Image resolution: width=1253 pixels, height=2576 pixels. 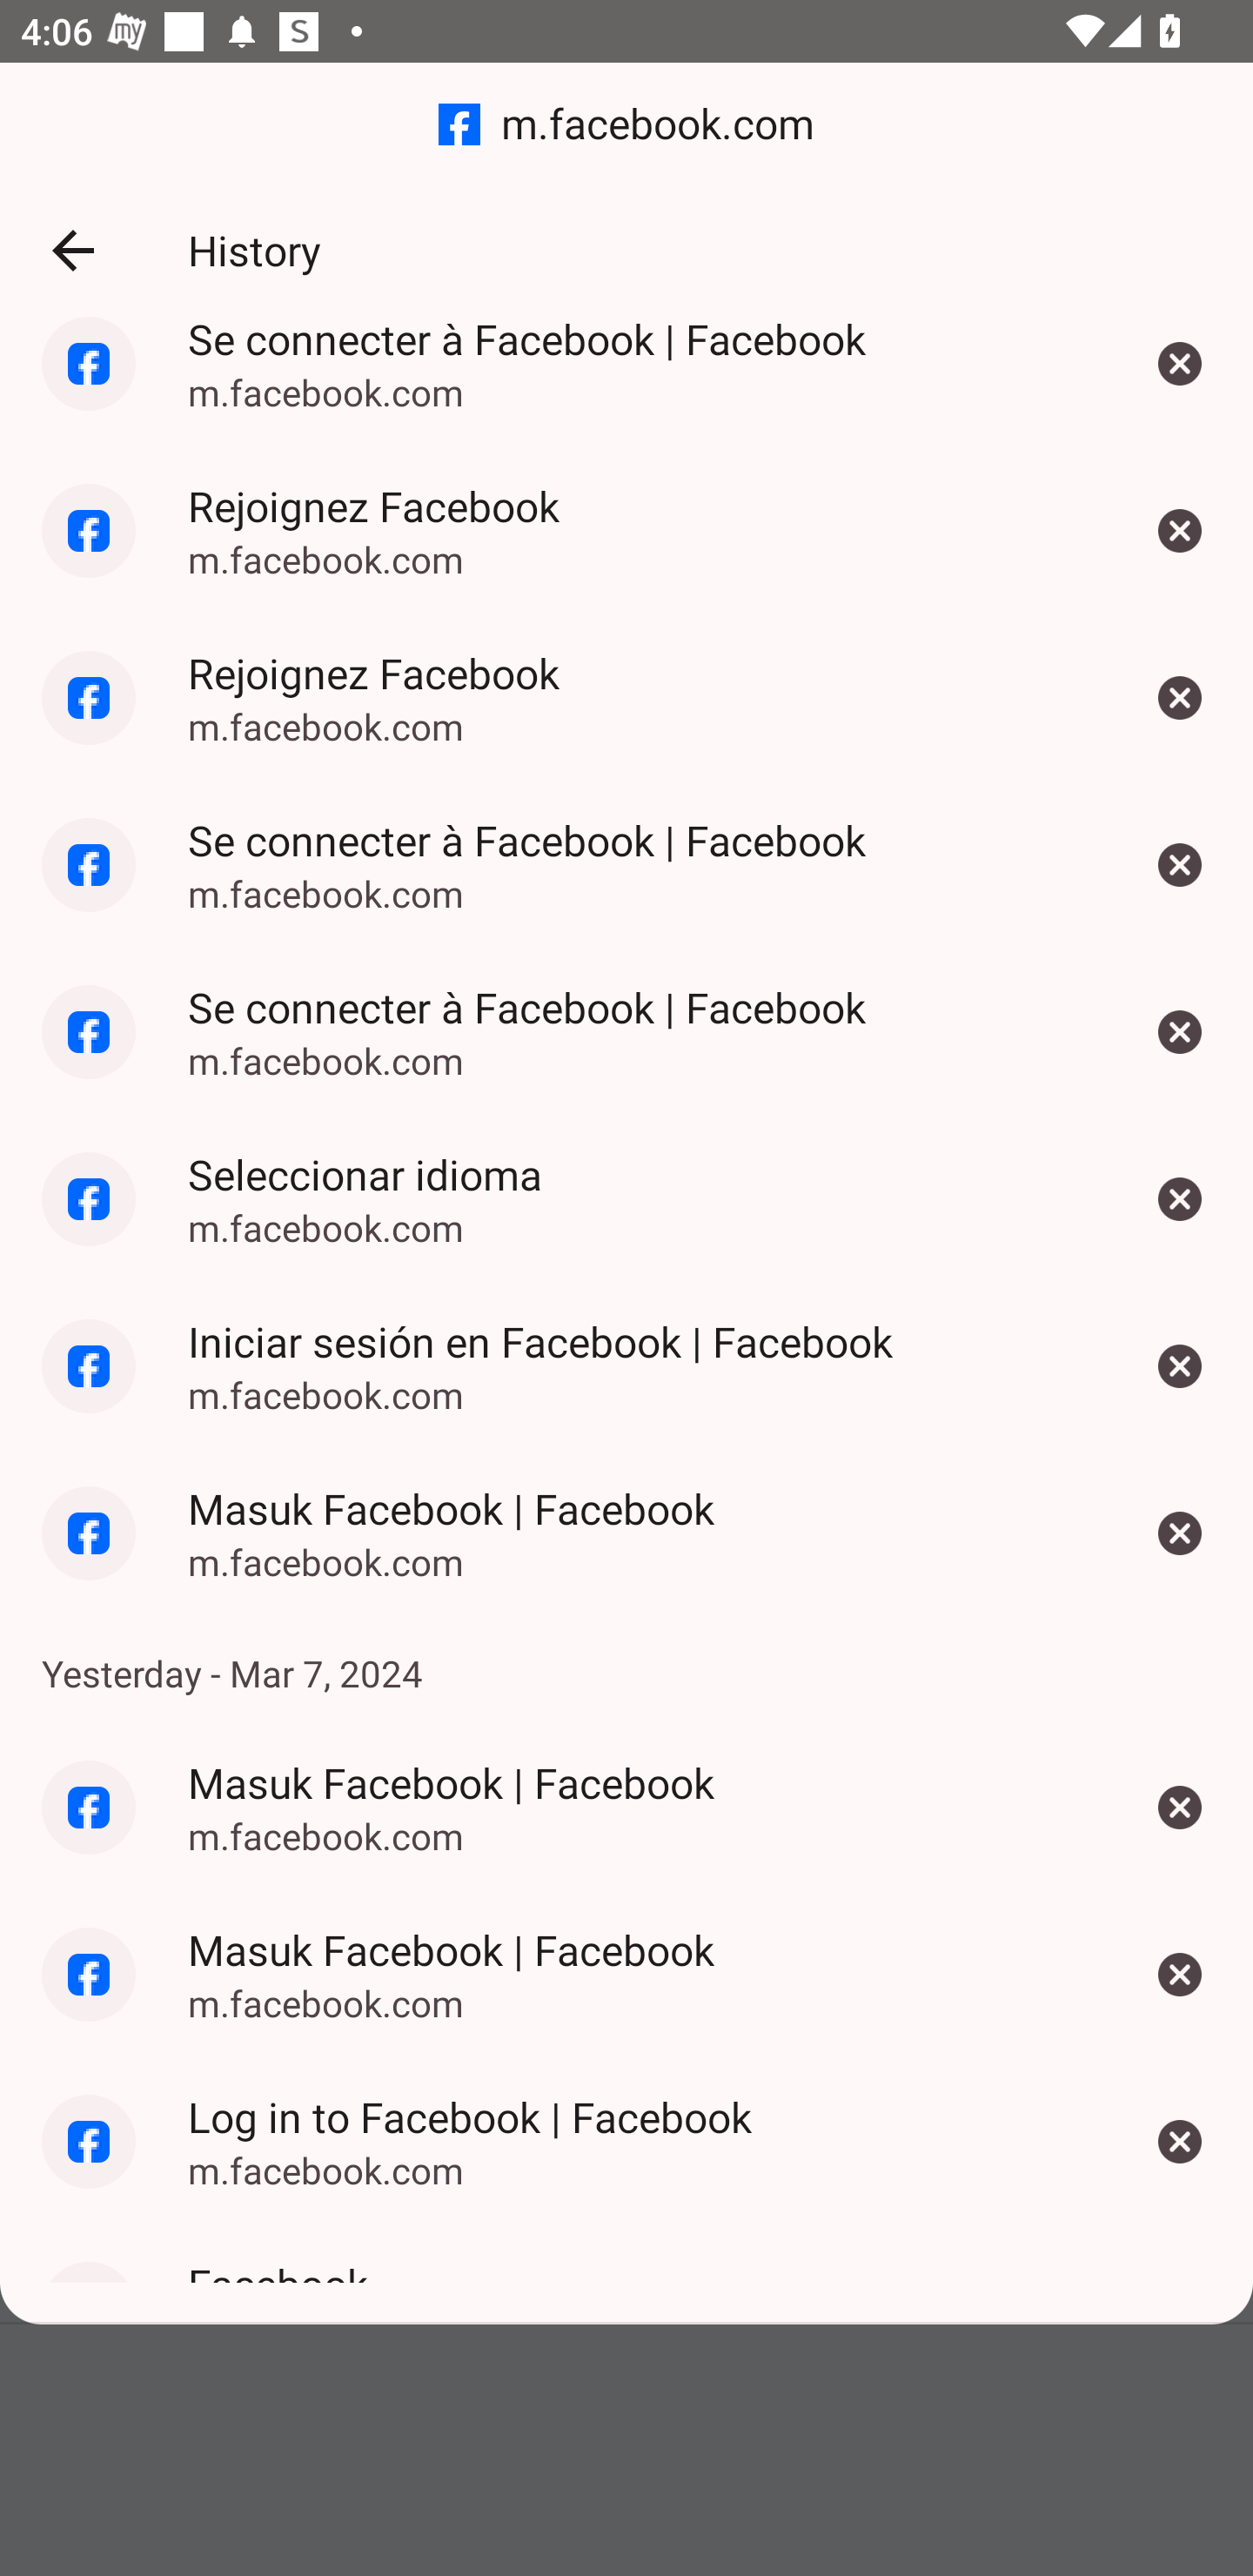 What do you see at coordinates (1180, 2142) in the screenshot?
I see `Log in to Facebook | Facebook Remove` at bounding box center [1180, 2142].